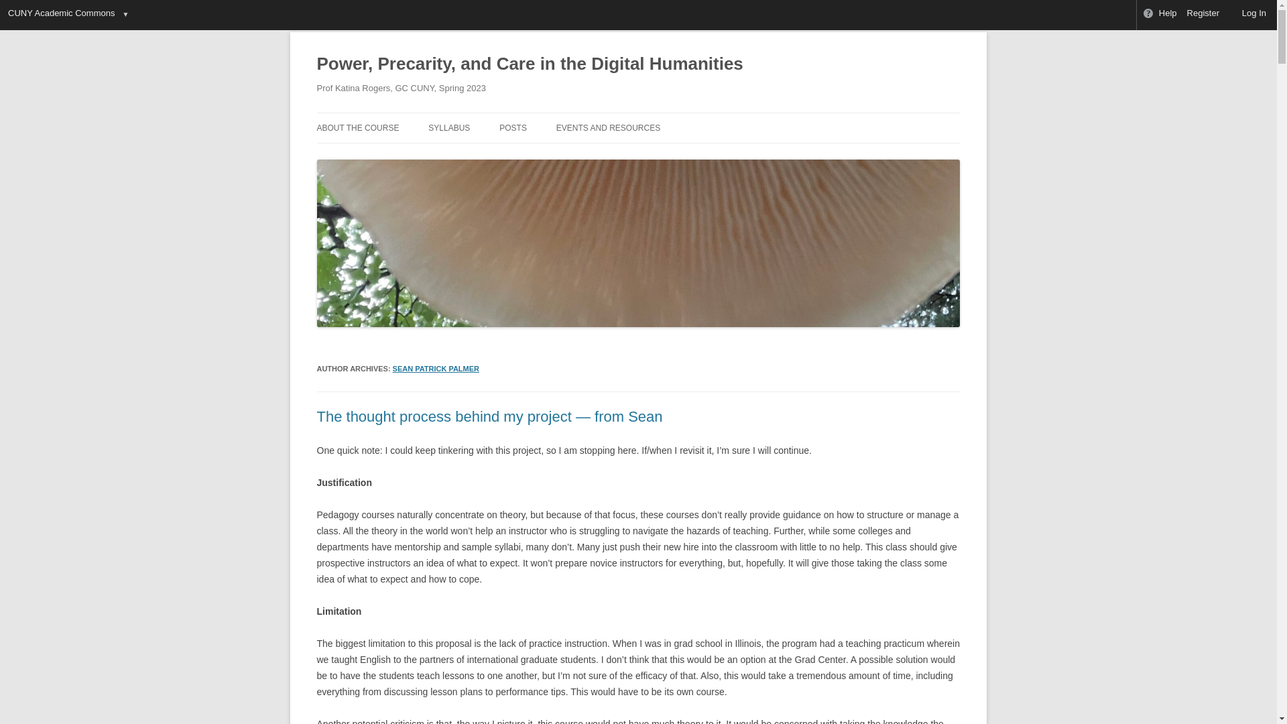  What do you see at coordinates (436, 369) in the screenshot?
I see `SEAN PATRICK PALMER` at bounding box center [436, 369].